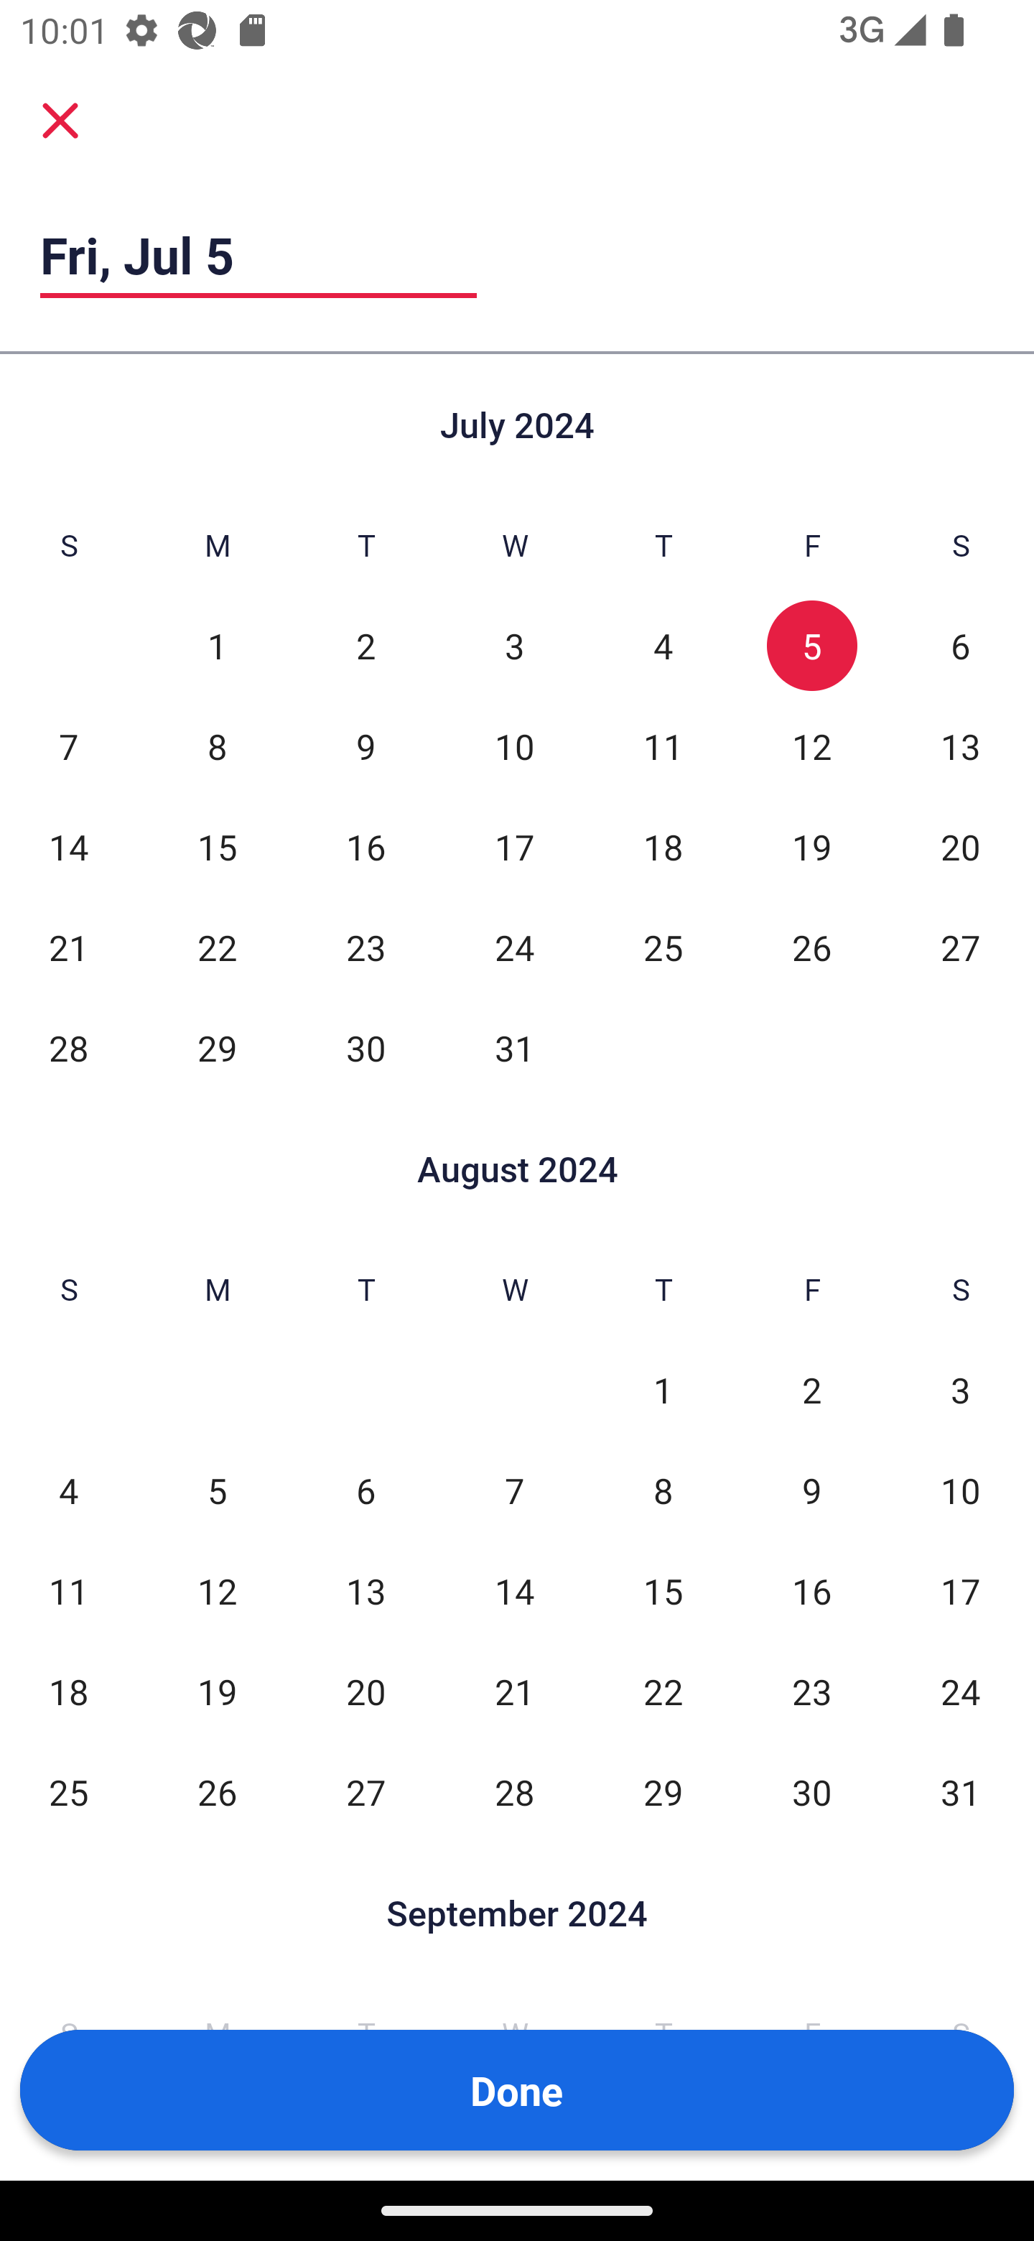  Describe the element at coordinates (217, 1491) in the screenshot. I see `5 Mon, Aug 5, Not Selected` at that location.